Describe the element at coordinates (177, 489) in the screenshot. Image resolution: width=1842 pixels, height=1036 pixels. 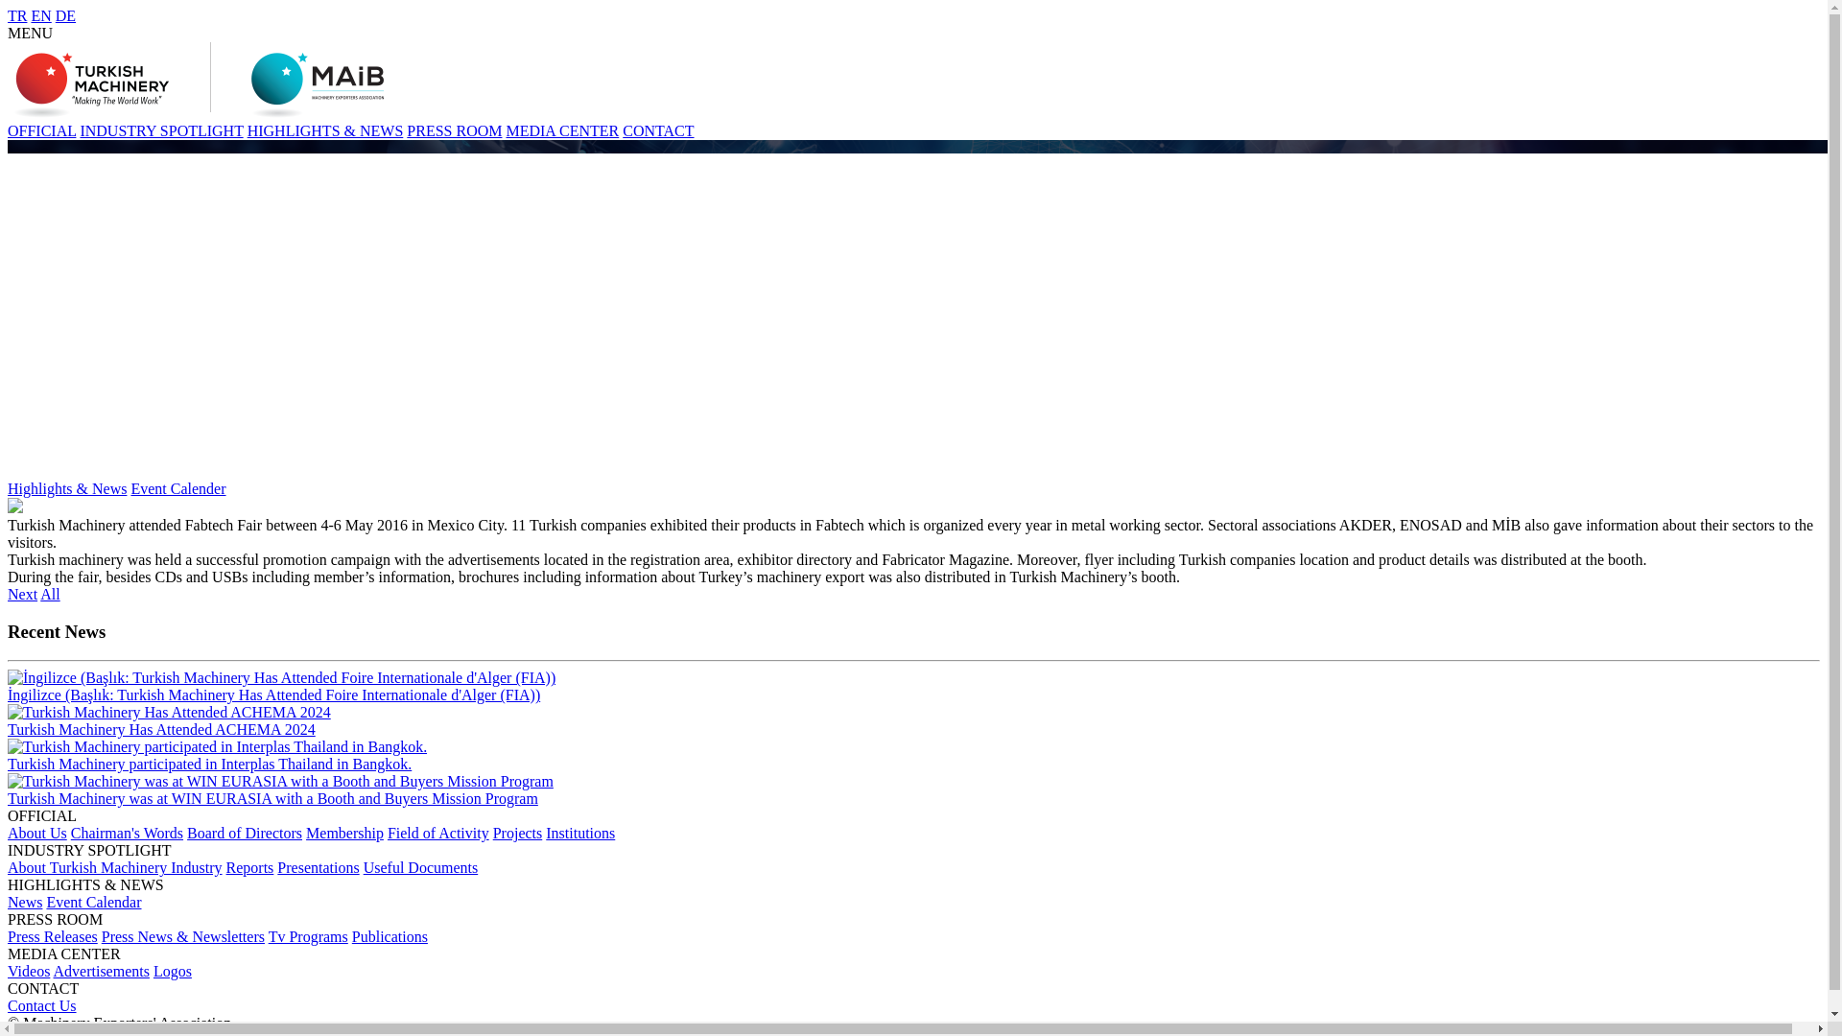
I see `Event Calender` at that location.